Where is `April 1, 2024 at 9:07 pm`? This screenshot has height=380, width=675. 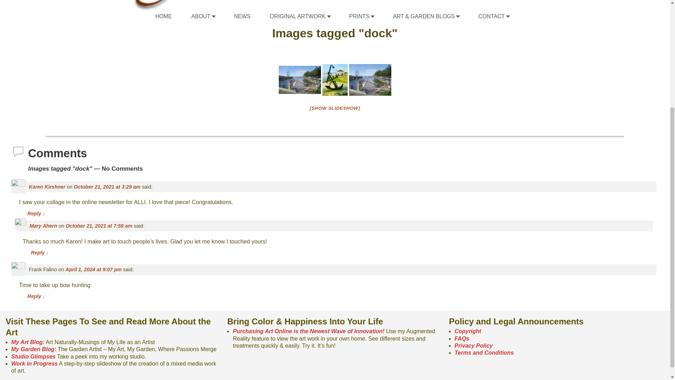
April 1, 2024 at 9:07 pm is located at coordinates (94, 270).